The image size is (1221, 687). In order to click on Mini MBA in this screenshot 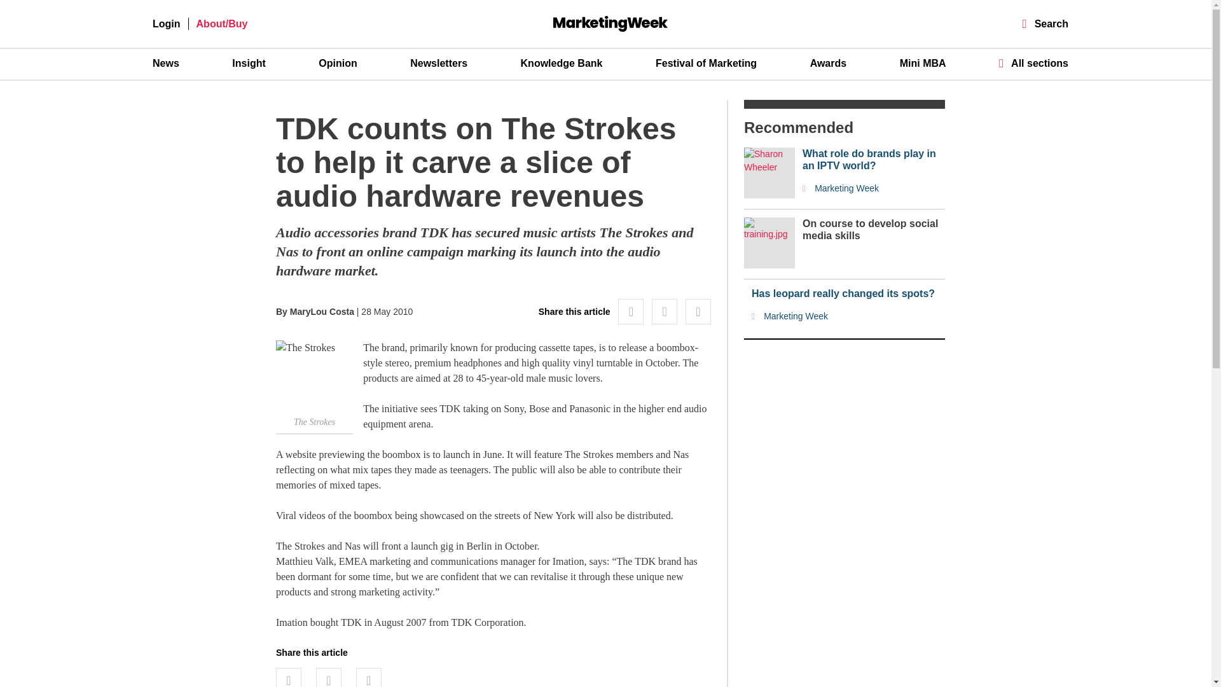, I will do `click(923, 64)`.